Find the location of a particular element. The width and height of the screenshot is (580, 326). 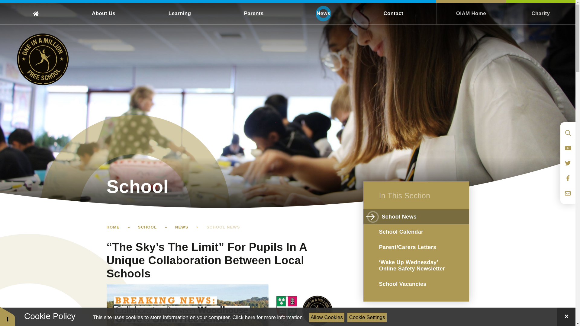

OIAM Home is located at coordinates (471, 12).